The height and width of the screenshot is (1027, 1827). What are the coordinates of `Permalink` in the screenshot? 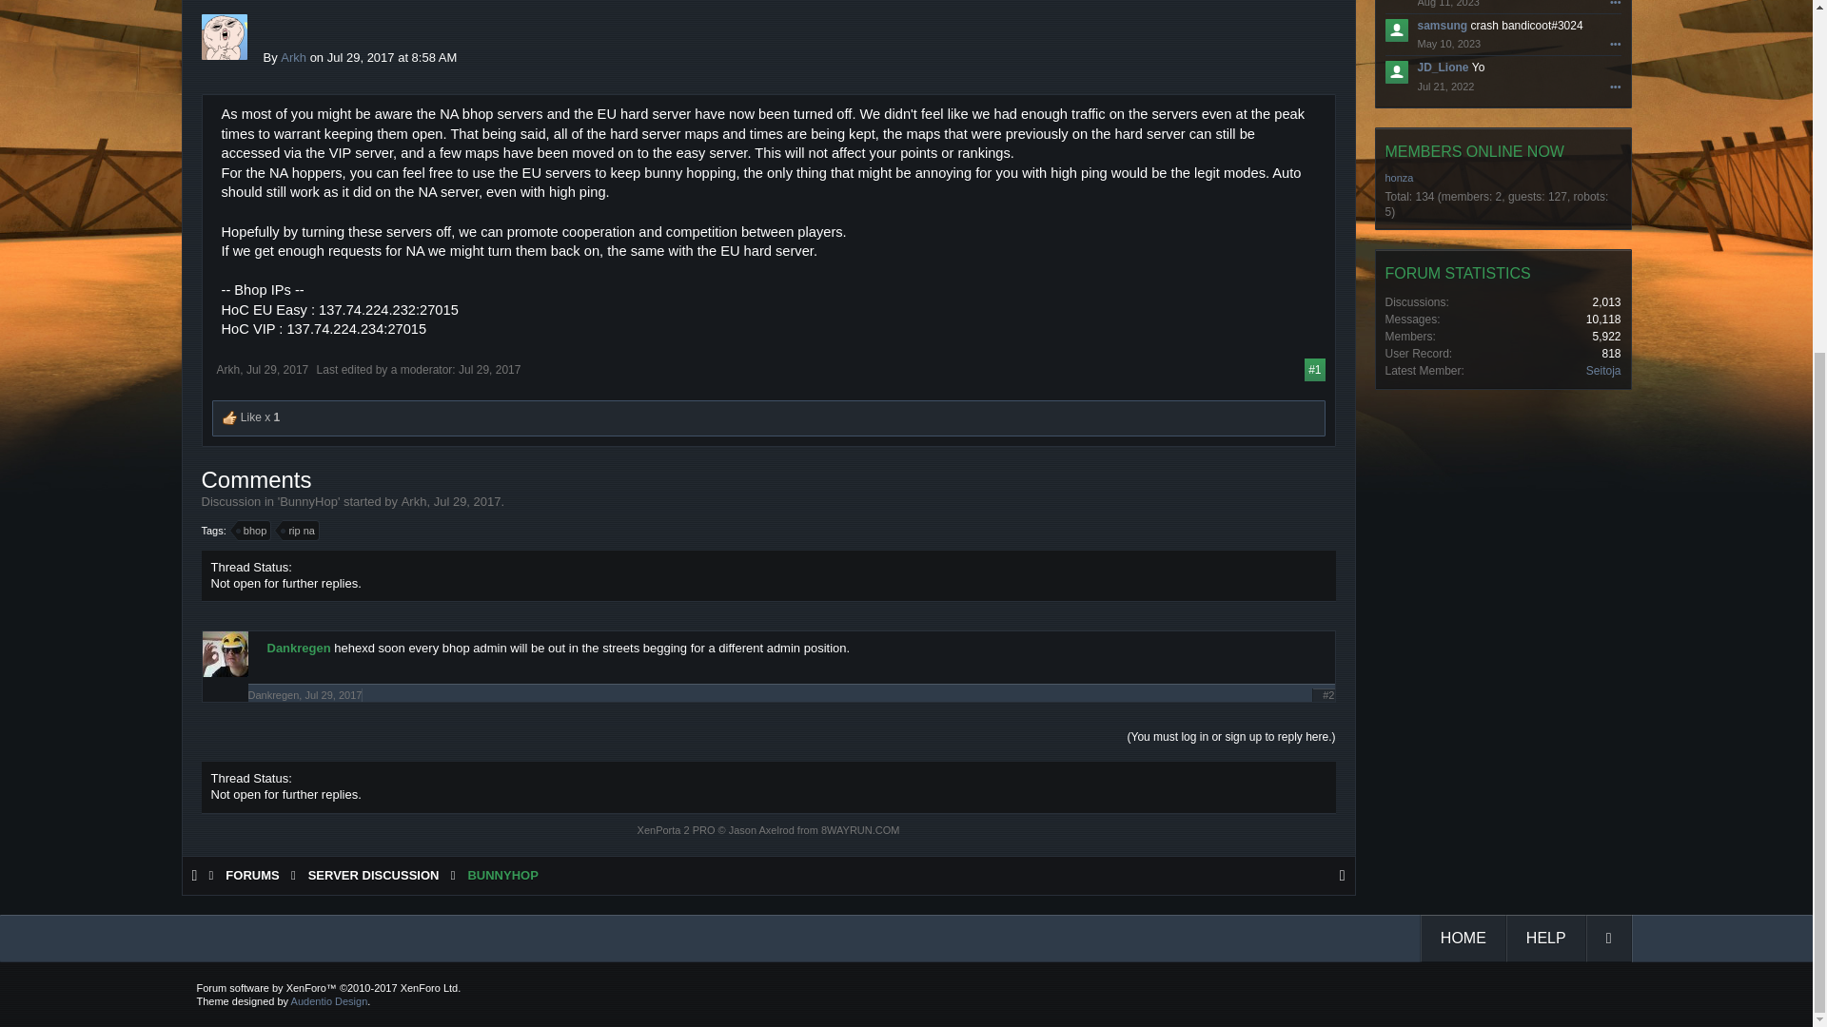 It's located at (278, 370).